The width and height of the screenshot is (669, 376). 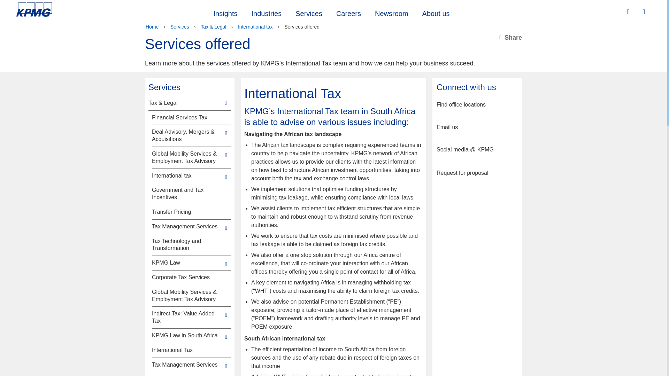 I want to click on Home, so click(x=152, y=26).